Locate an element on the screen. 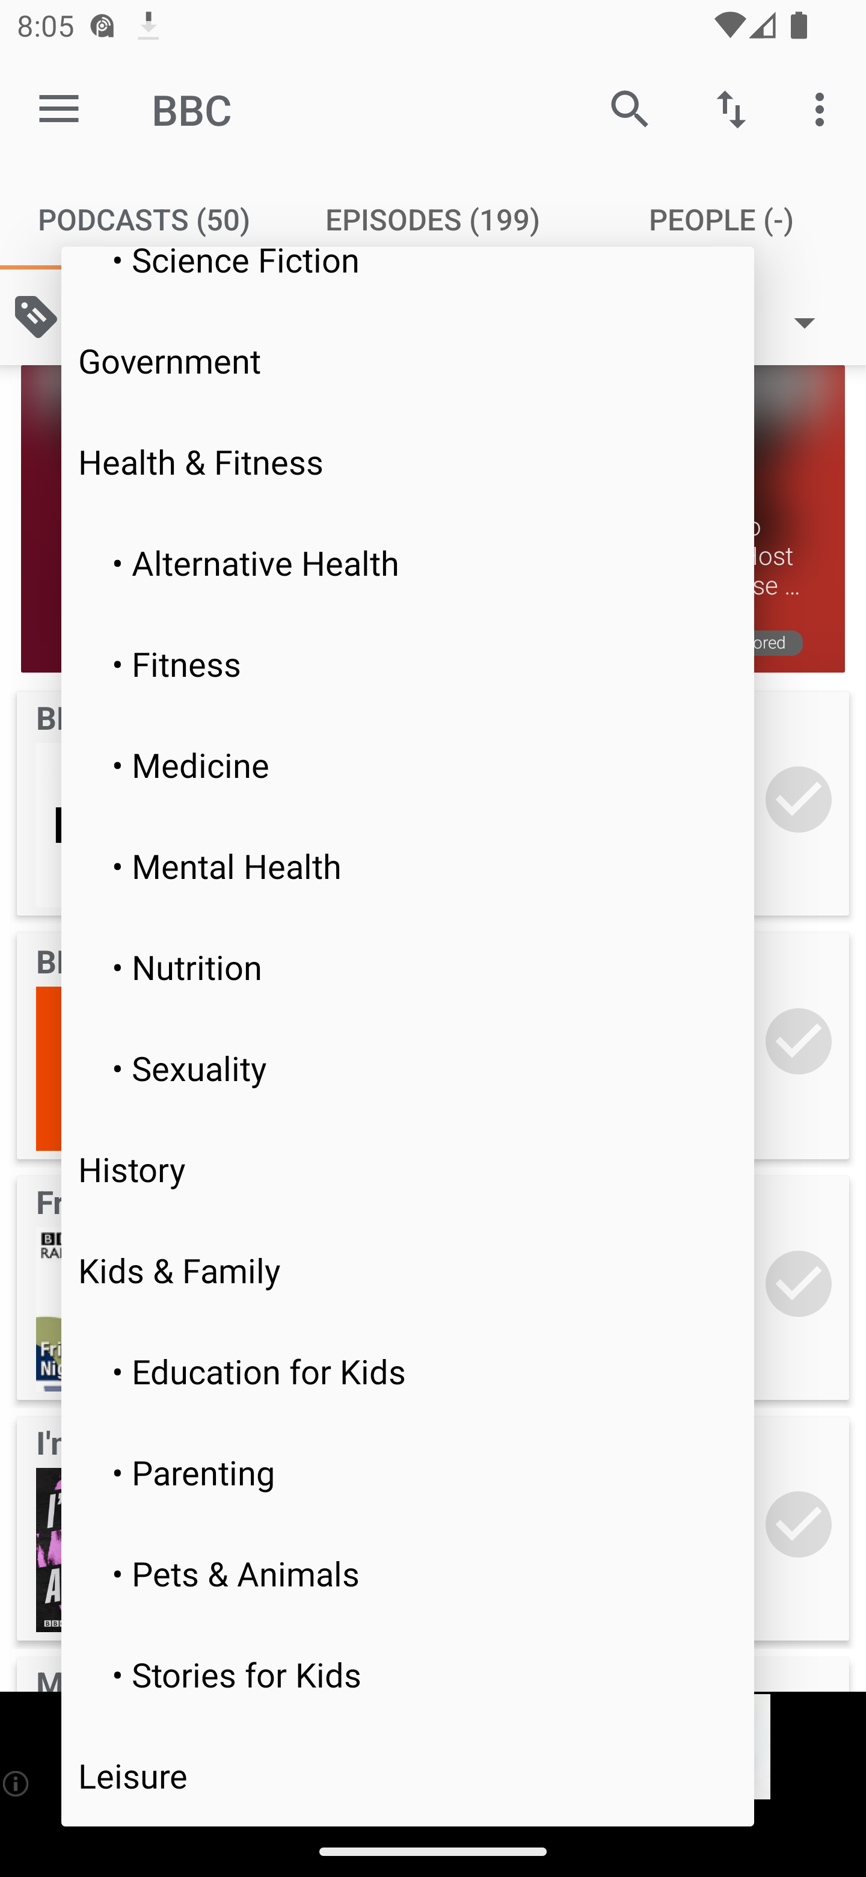  History is located at coordinates (408, 1170).